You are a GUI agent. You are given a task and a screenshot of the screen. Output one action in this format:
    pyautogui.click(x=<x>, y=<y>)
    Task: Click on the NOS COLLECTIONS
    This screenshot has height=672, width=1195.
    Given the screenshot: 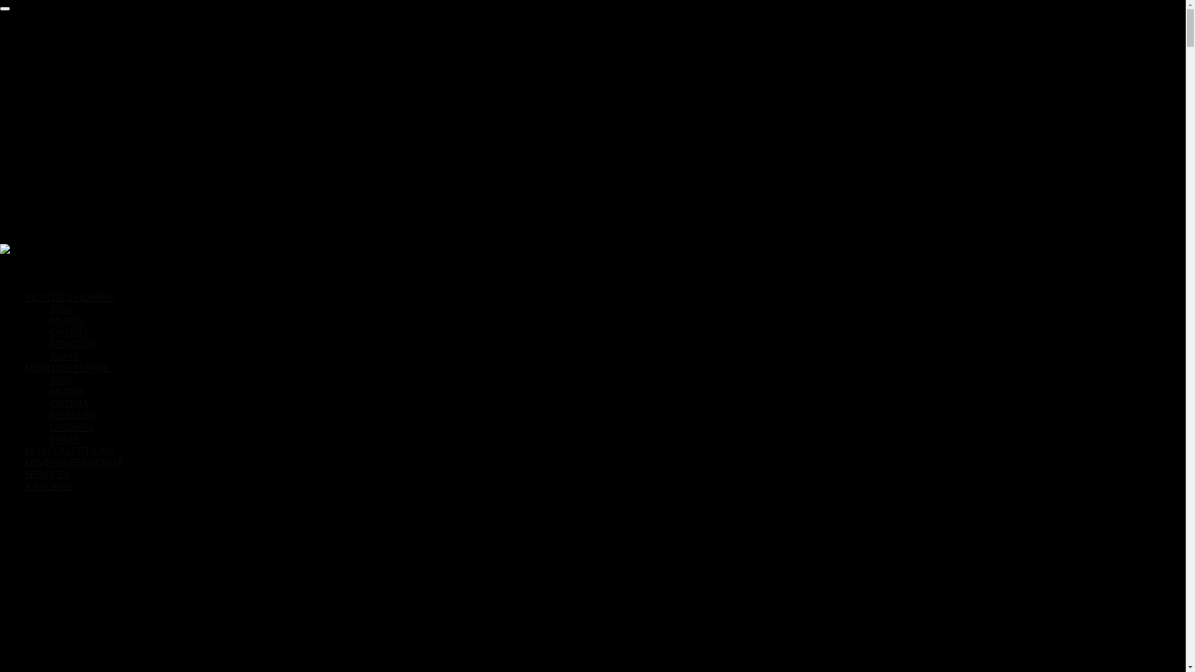 What is the action you would take?
    pyautogui.click(x=70, y=194)
    